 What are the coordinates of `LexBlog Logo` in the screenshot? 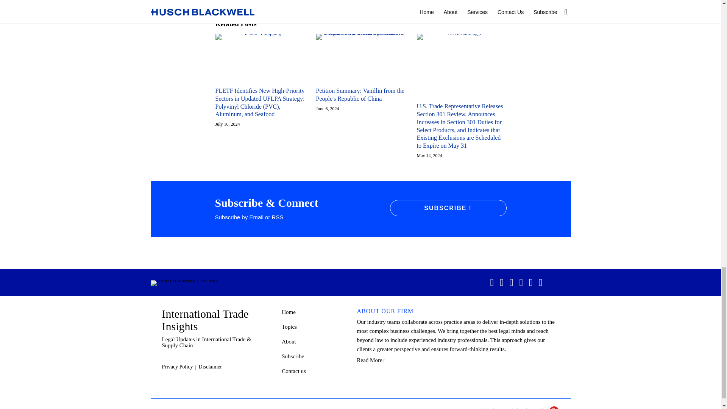 It's located at (554, 407).